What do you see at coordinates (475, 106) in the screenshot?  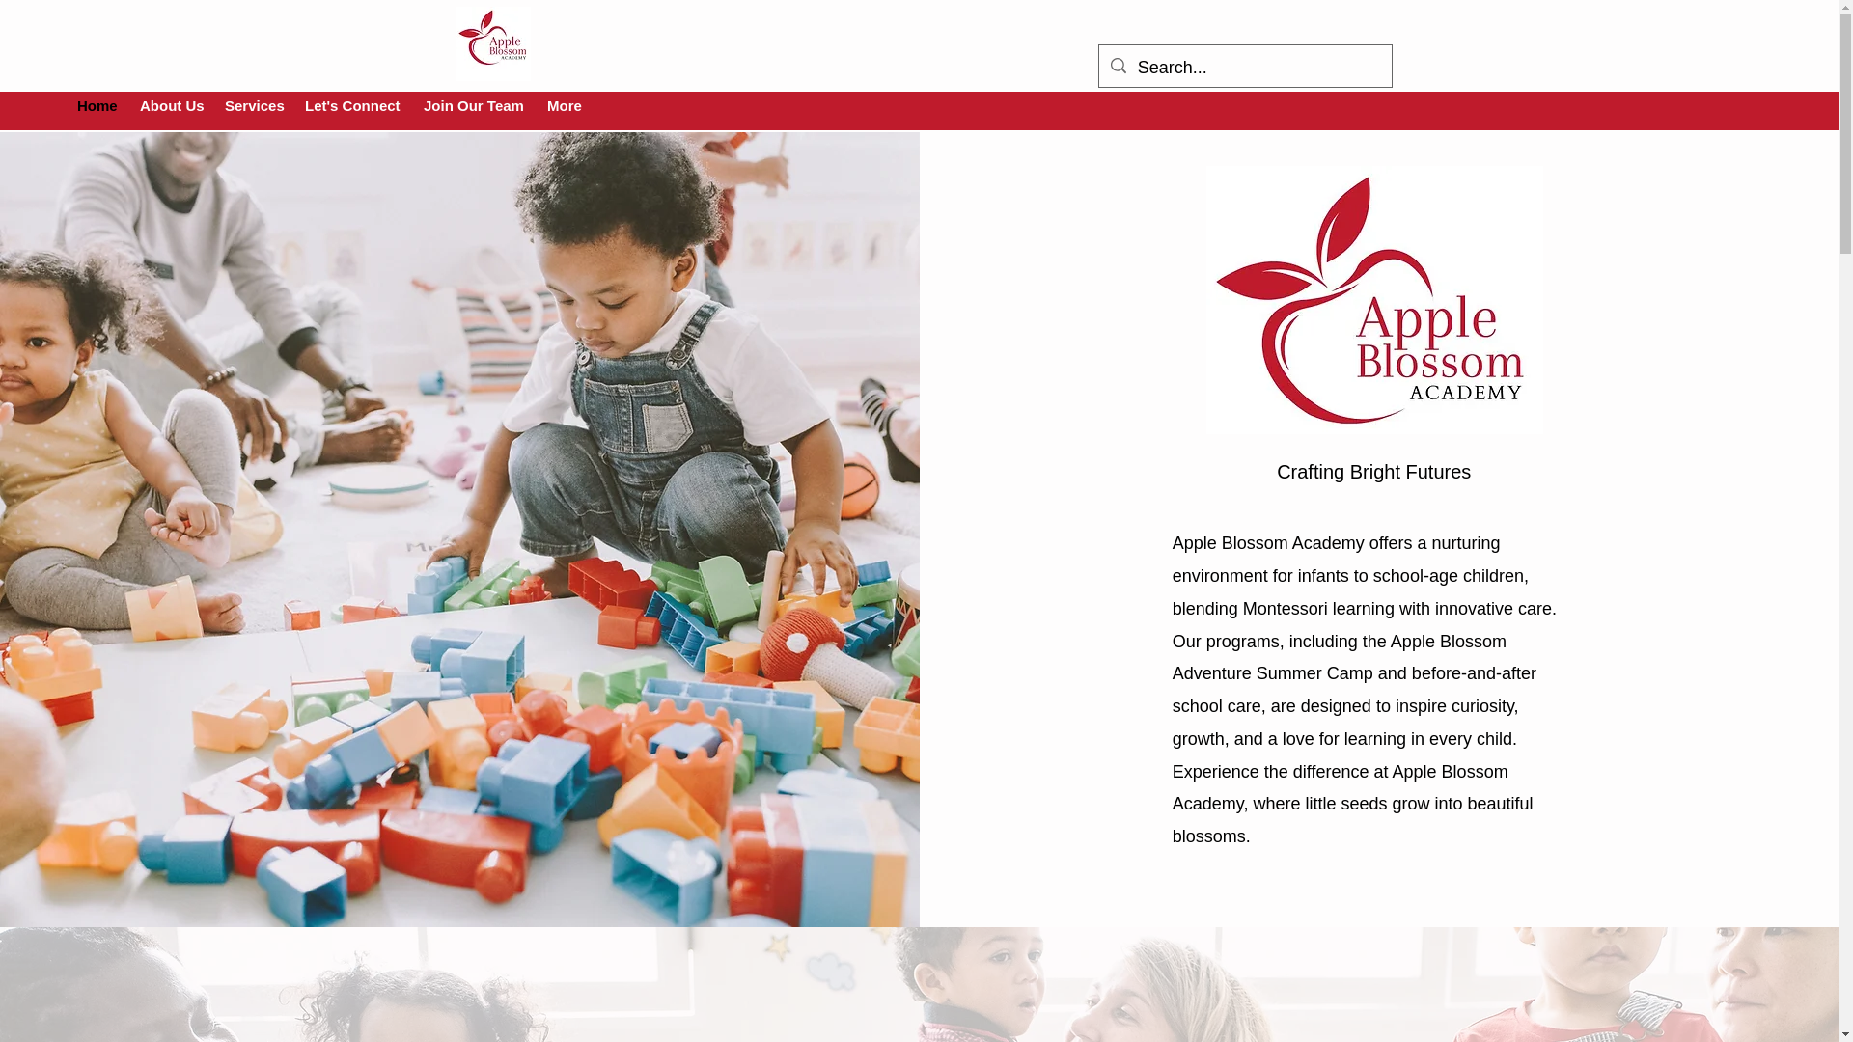 I see `Join Our Team` at bounding box center [475, 106].